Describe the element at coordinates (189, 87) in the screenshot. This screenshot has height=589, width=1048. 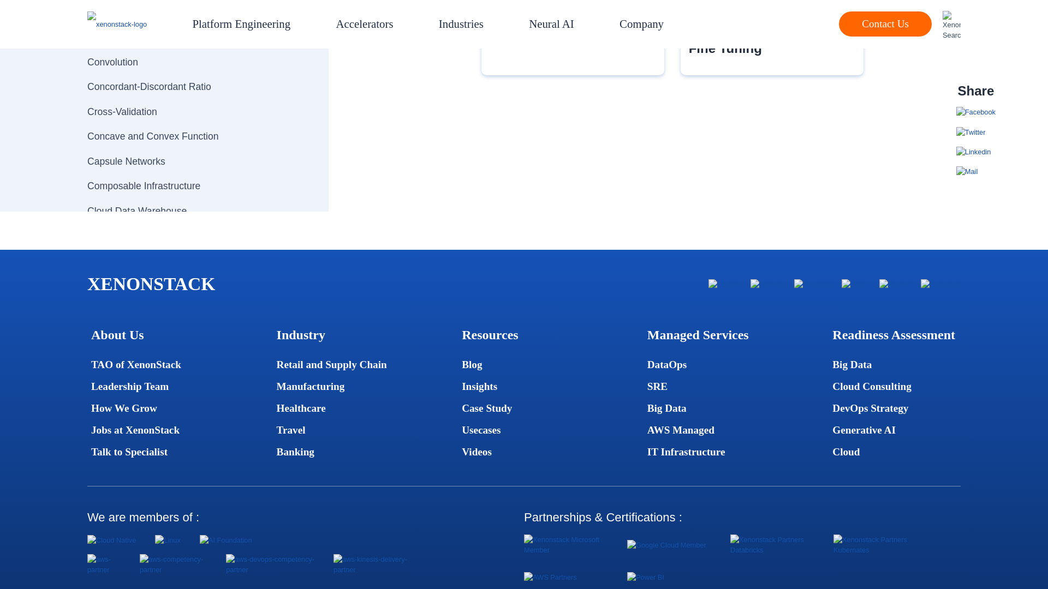
I see `Concordant-Discordant Ratio` at that location.